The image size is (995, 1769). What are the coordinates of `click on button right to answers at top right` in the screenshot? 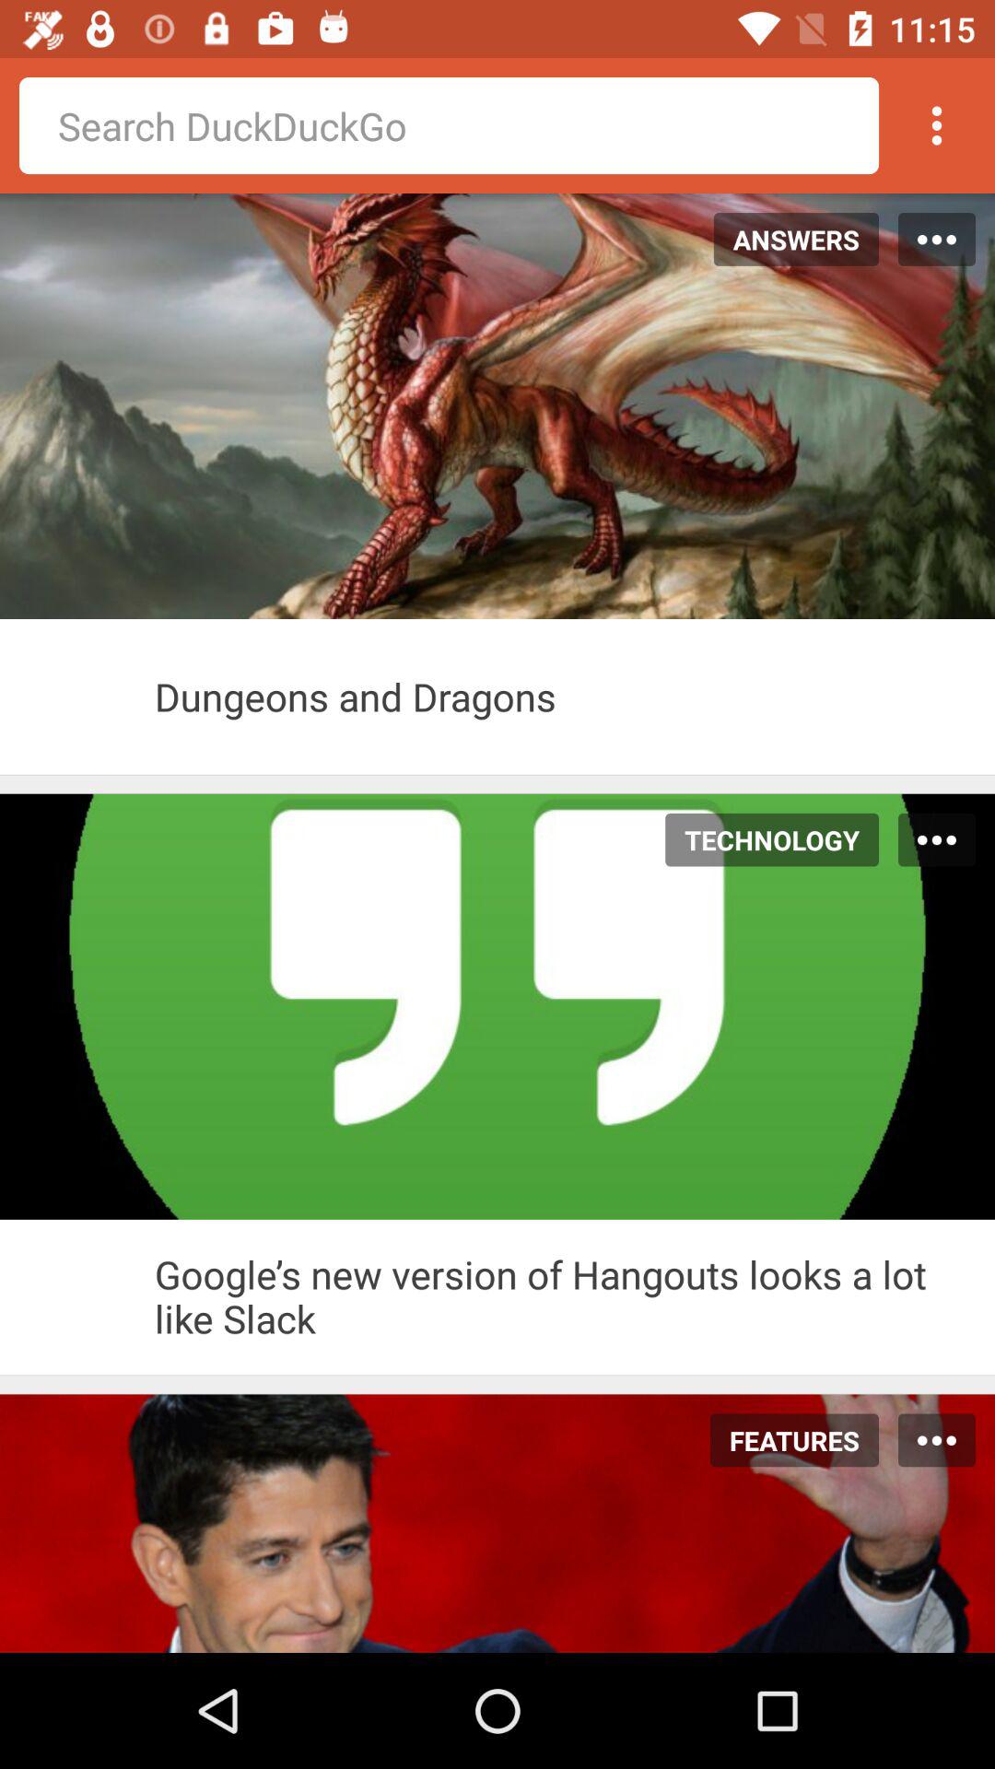 It's located at (937, 240).